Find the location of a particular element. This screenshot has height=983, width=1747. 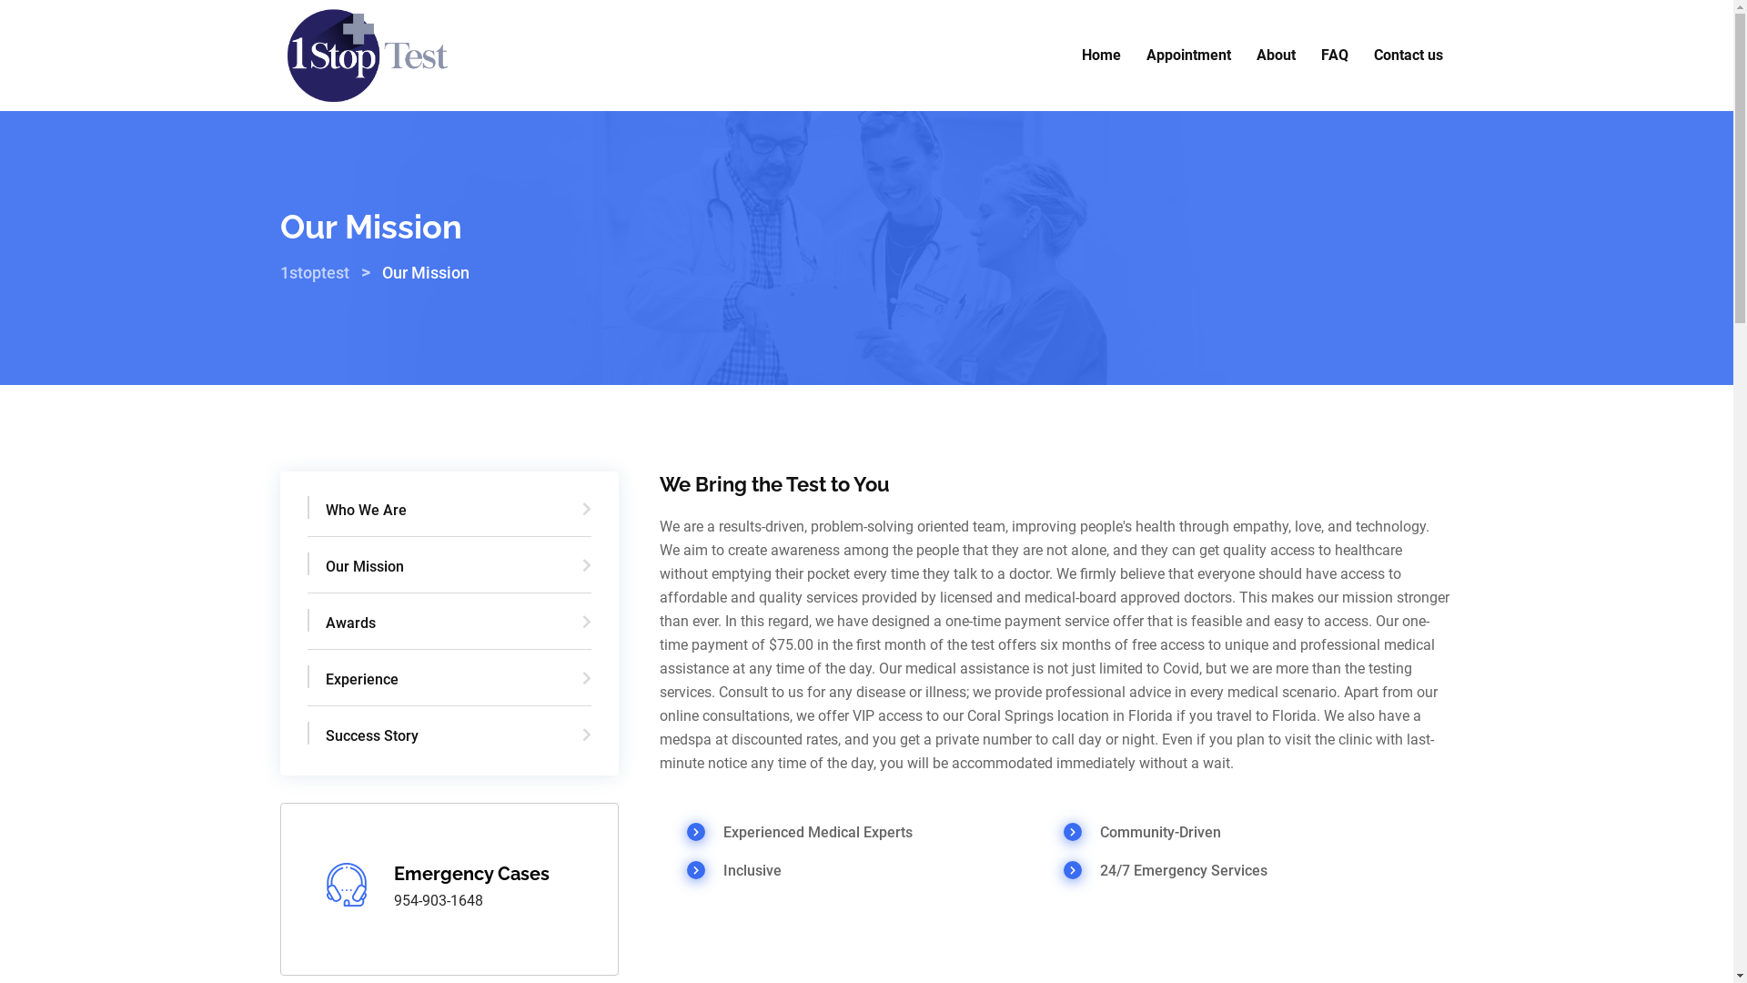

Emergency Cases is located at coordinates (471, 874).